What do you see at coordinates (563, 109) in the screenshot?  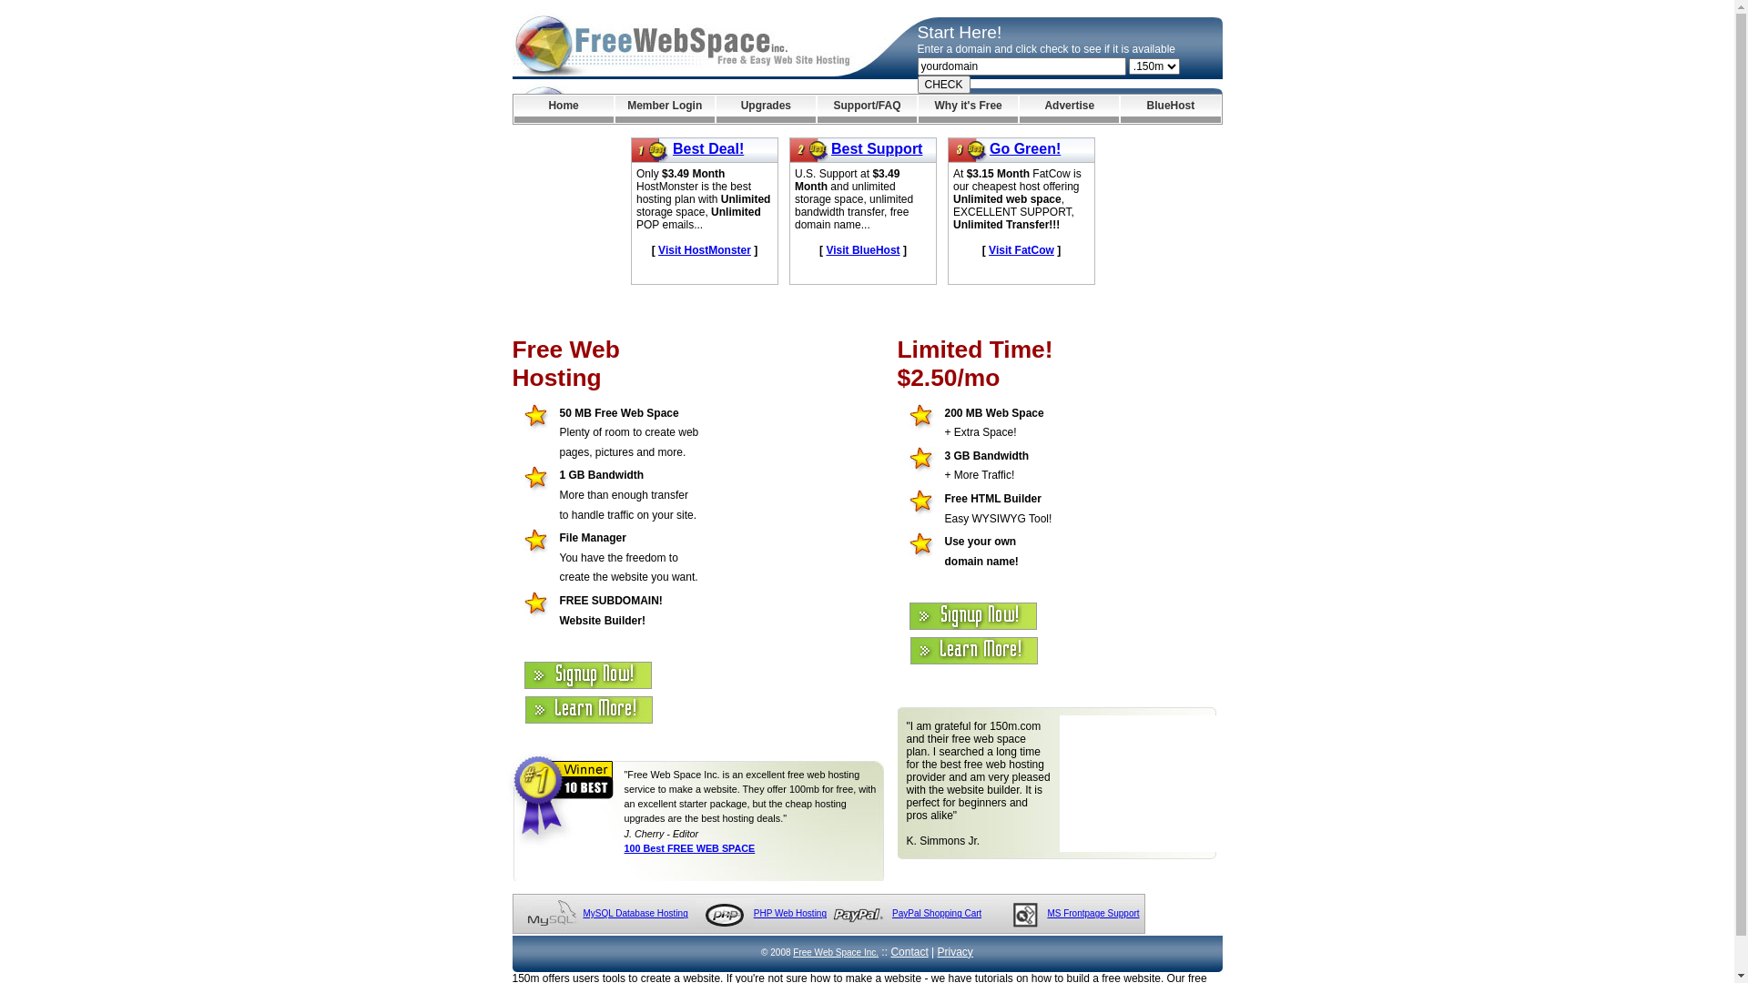 I see `Home` at bounding box center [563, 109].